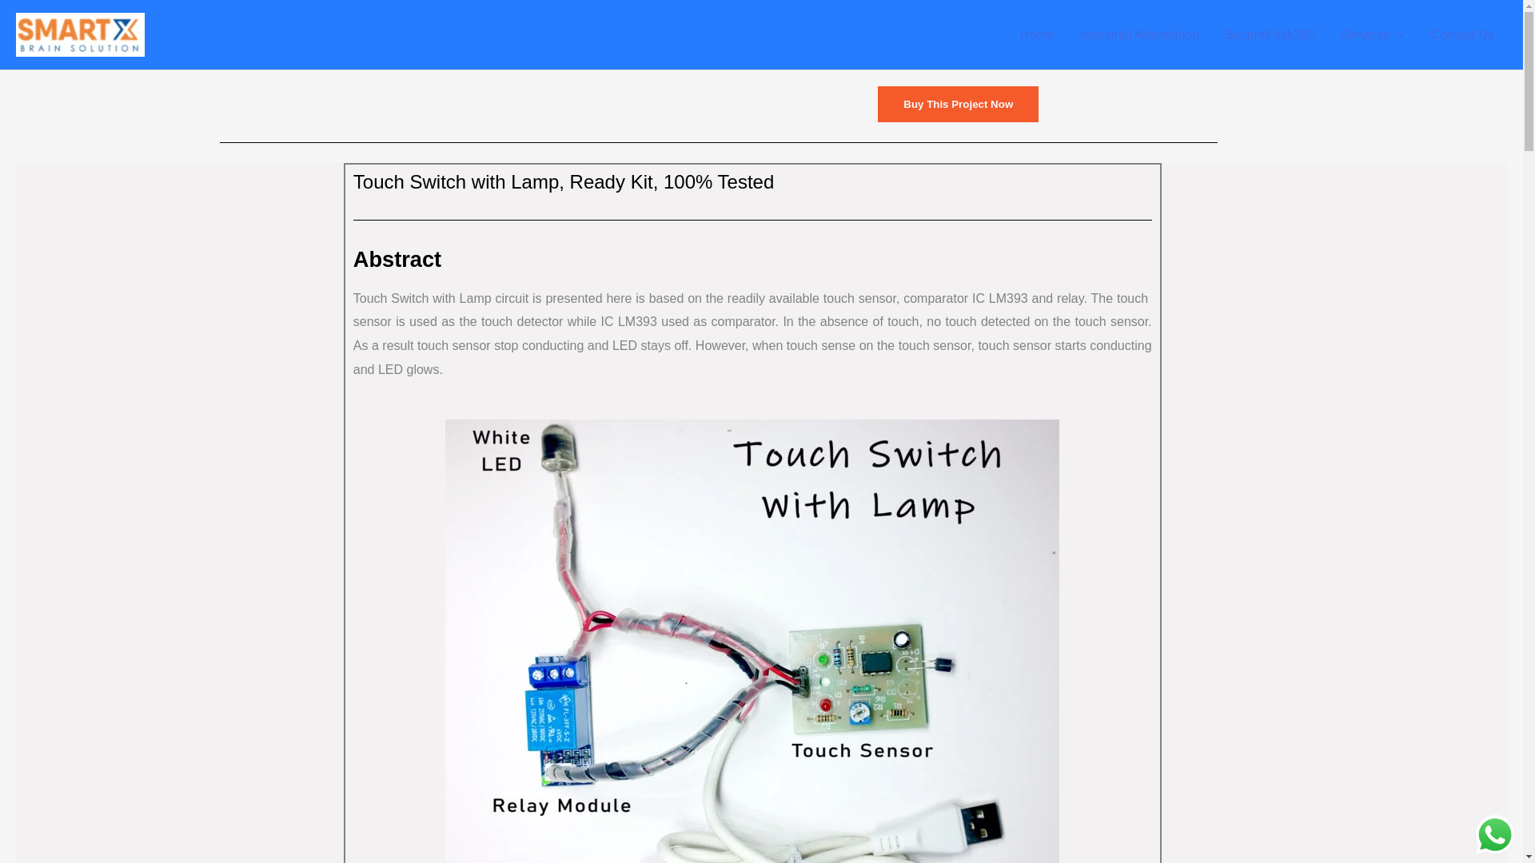  What do you see at coordinates (958, 104) in the screenshot?
I see `Buy This Project Now` at bounding box center [958, 104].